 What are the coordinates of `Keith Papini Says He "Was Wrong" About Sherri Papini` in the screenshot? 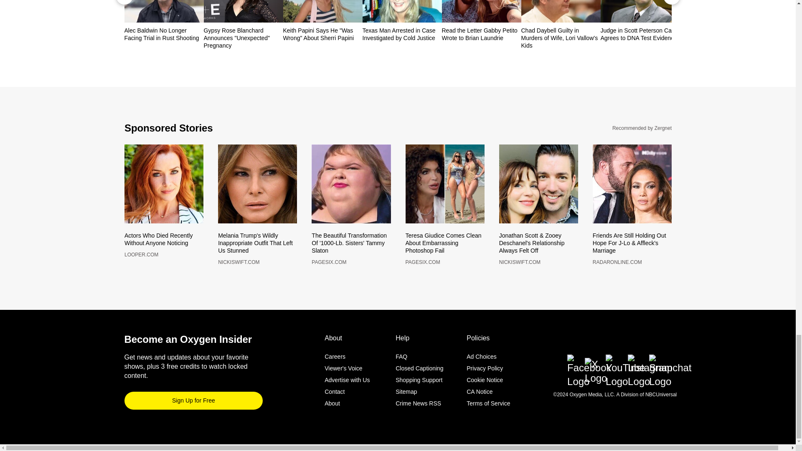 It's located at (322, 34).